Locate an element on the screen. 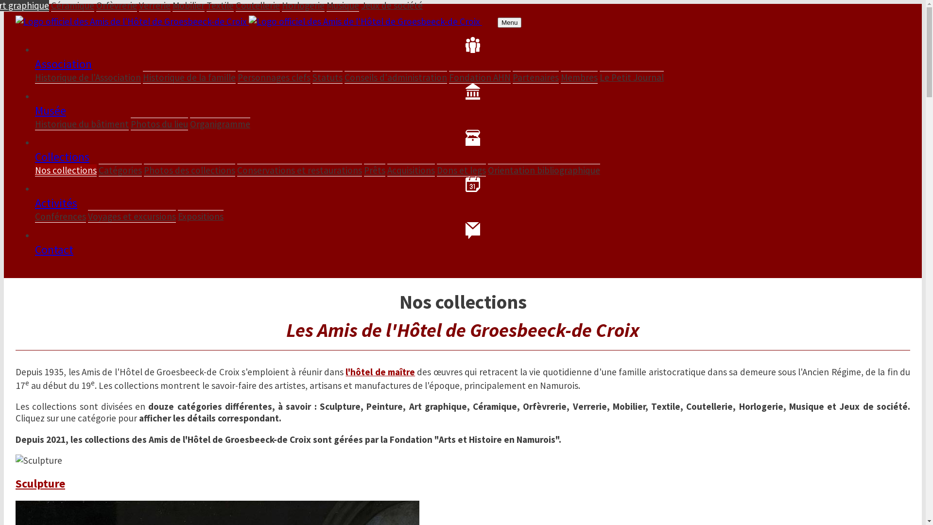  Menu is located at coordinates (509, 22).